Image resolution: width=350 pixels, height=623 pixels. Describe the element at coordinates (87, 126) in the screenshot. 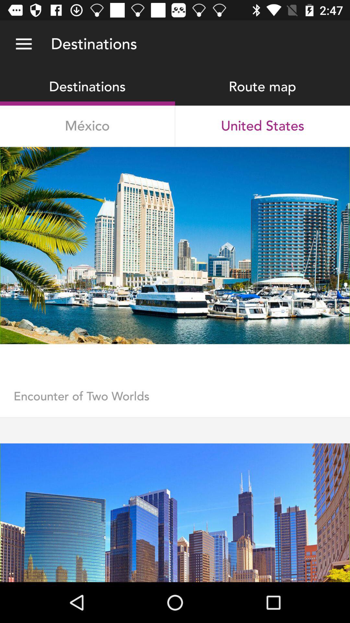

I see `choose the icon below destinations` at that location.